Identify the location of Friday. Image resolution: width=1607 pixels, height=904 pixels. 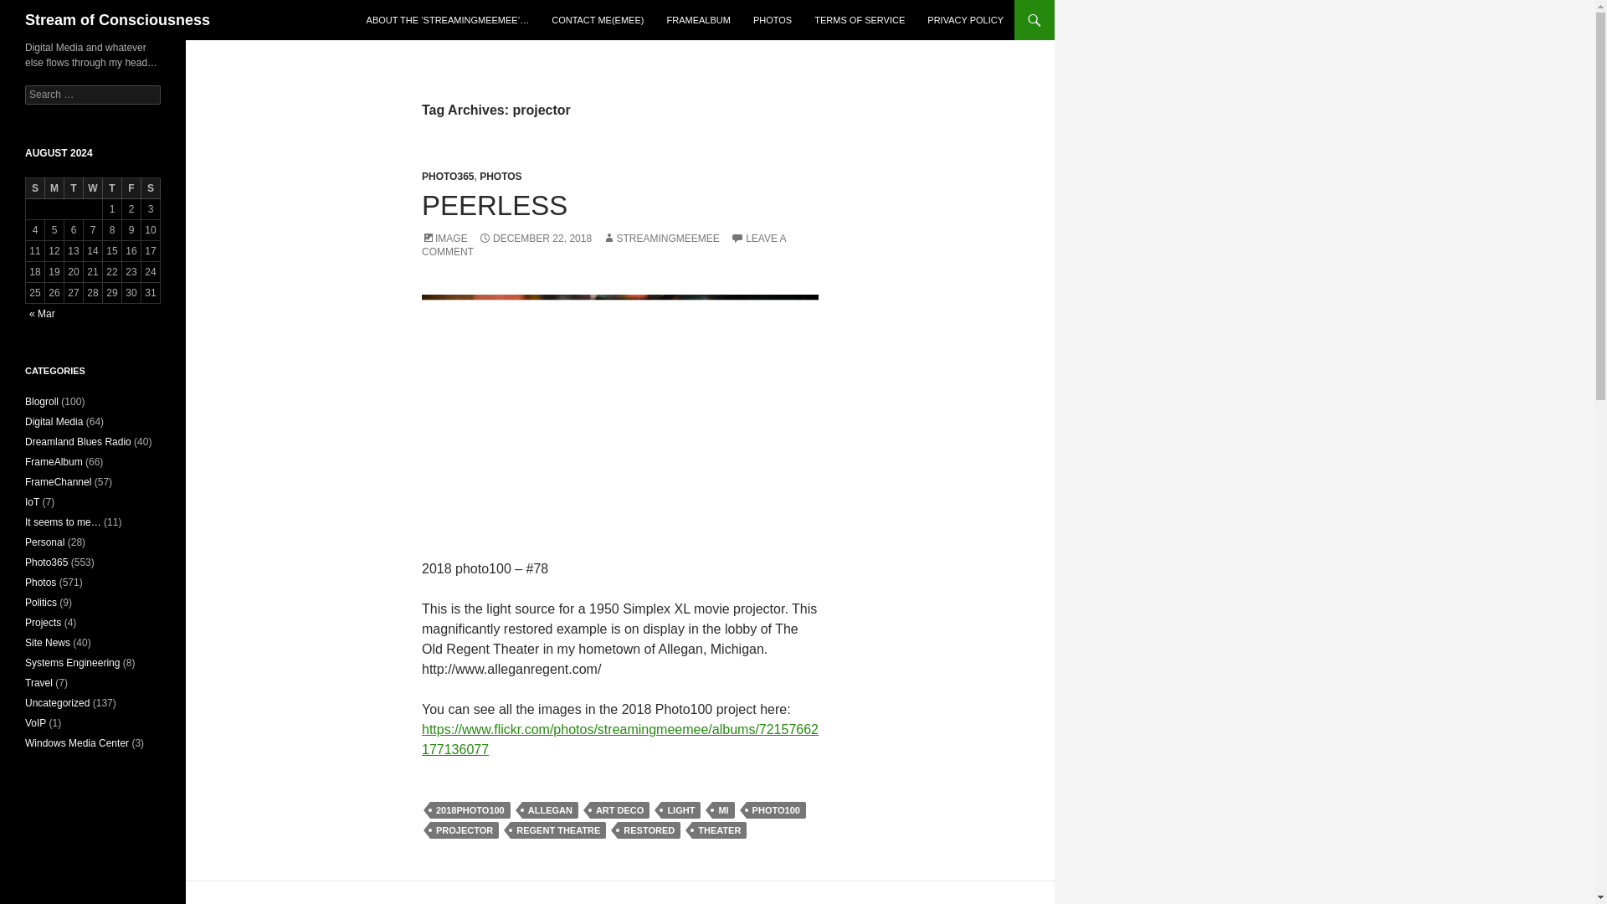
(131, 187).